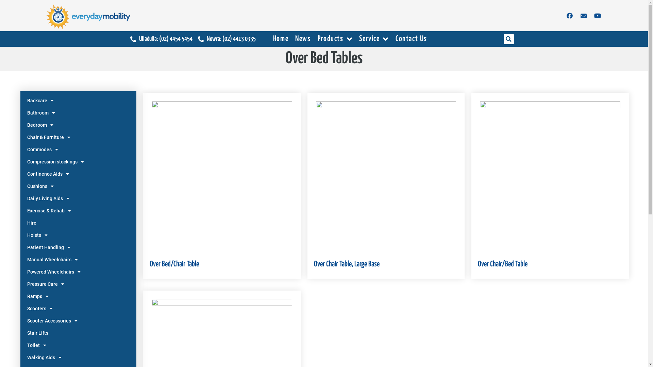 The image size is (653, 367). I want to click on Backcare, so click(78, 101).